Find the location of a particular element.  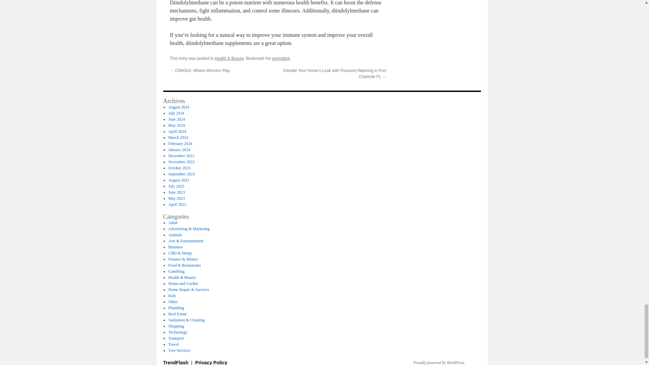

October 2023 is located at coordinates (179, 168).